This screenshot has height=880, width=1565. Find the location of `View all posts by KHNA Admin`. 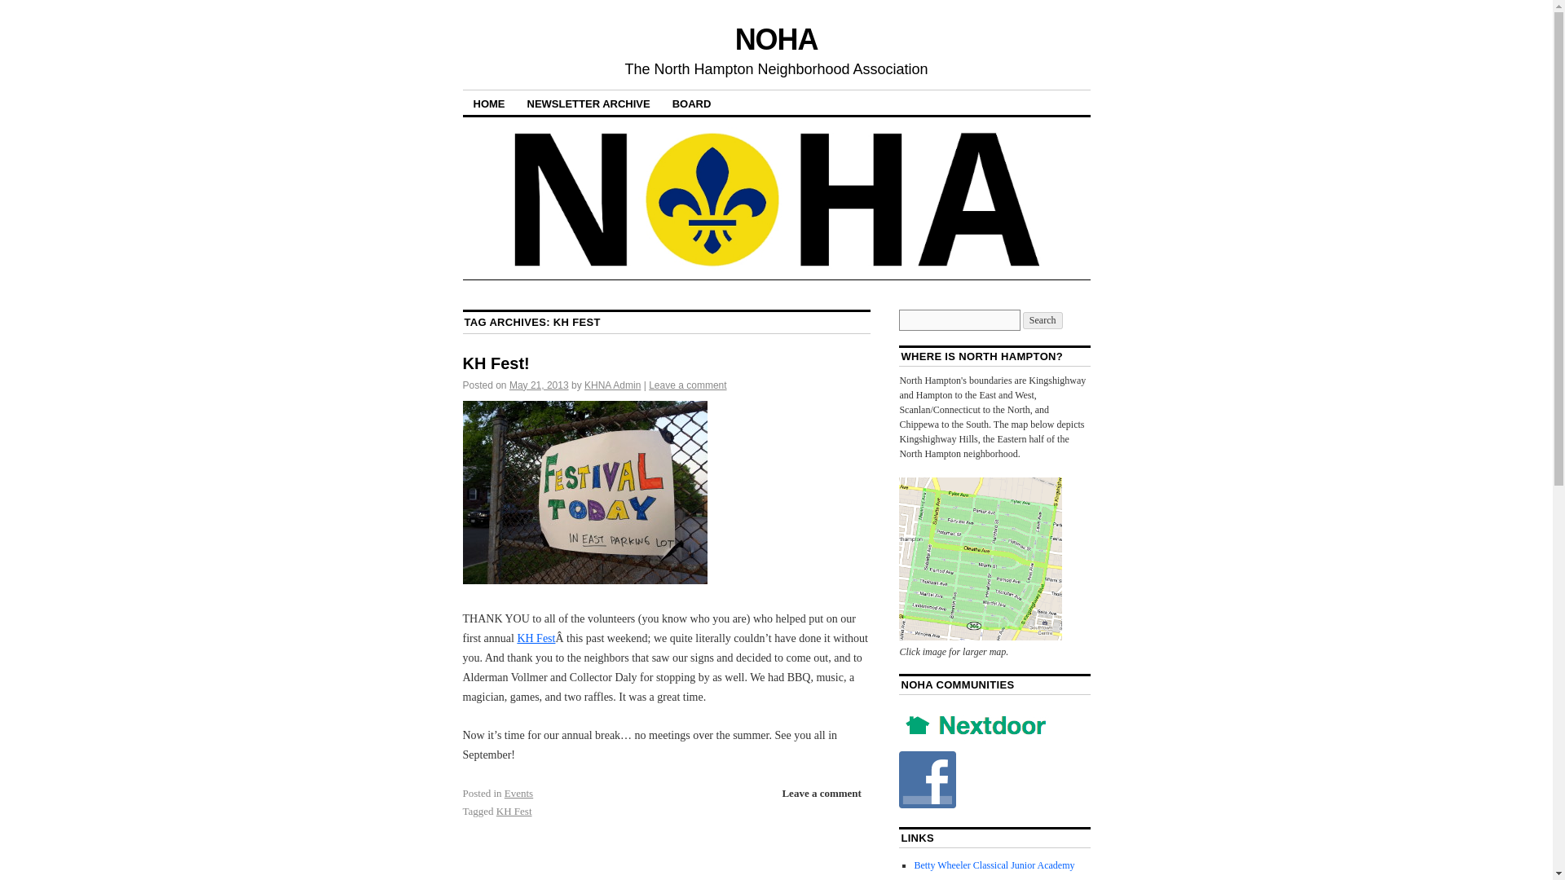

View all posts by KHNA Admin is located at coordinates (611, 385).